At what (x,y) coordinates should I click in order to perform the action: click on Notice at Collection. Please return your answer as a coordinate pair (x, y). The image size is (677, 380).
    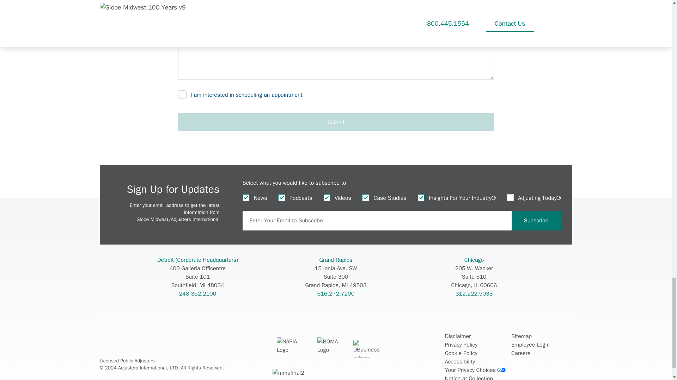
    Looking at the image, I should click on (469, 377).